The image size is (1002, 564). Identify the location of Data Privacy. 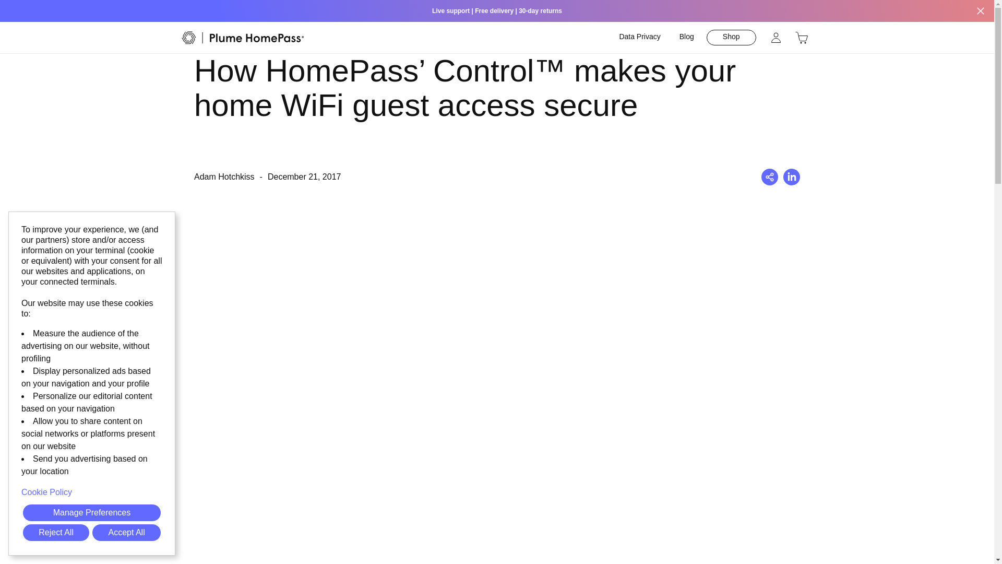
(639, 38).